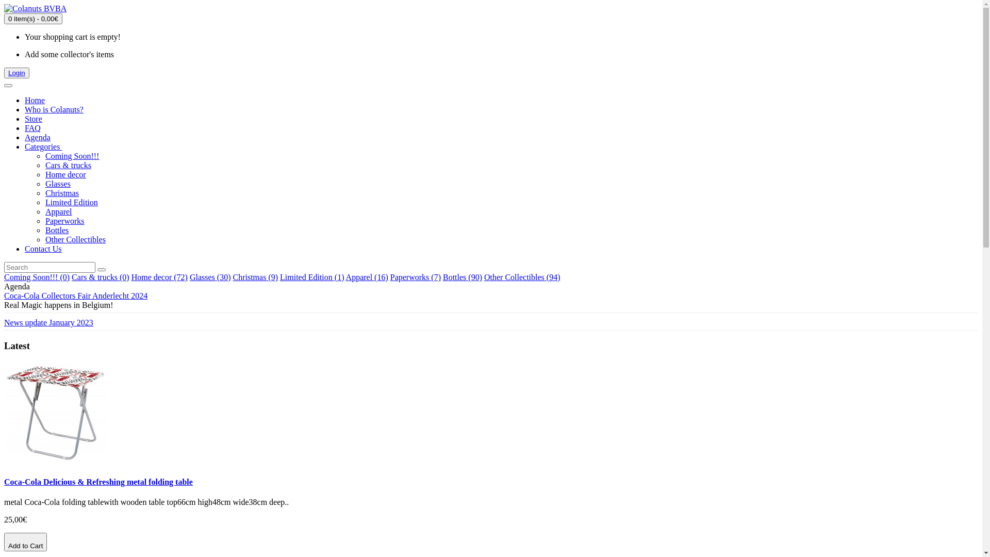 This screenshot has width=990, height=557. I want to click on Contact Us, so click(43, 249).